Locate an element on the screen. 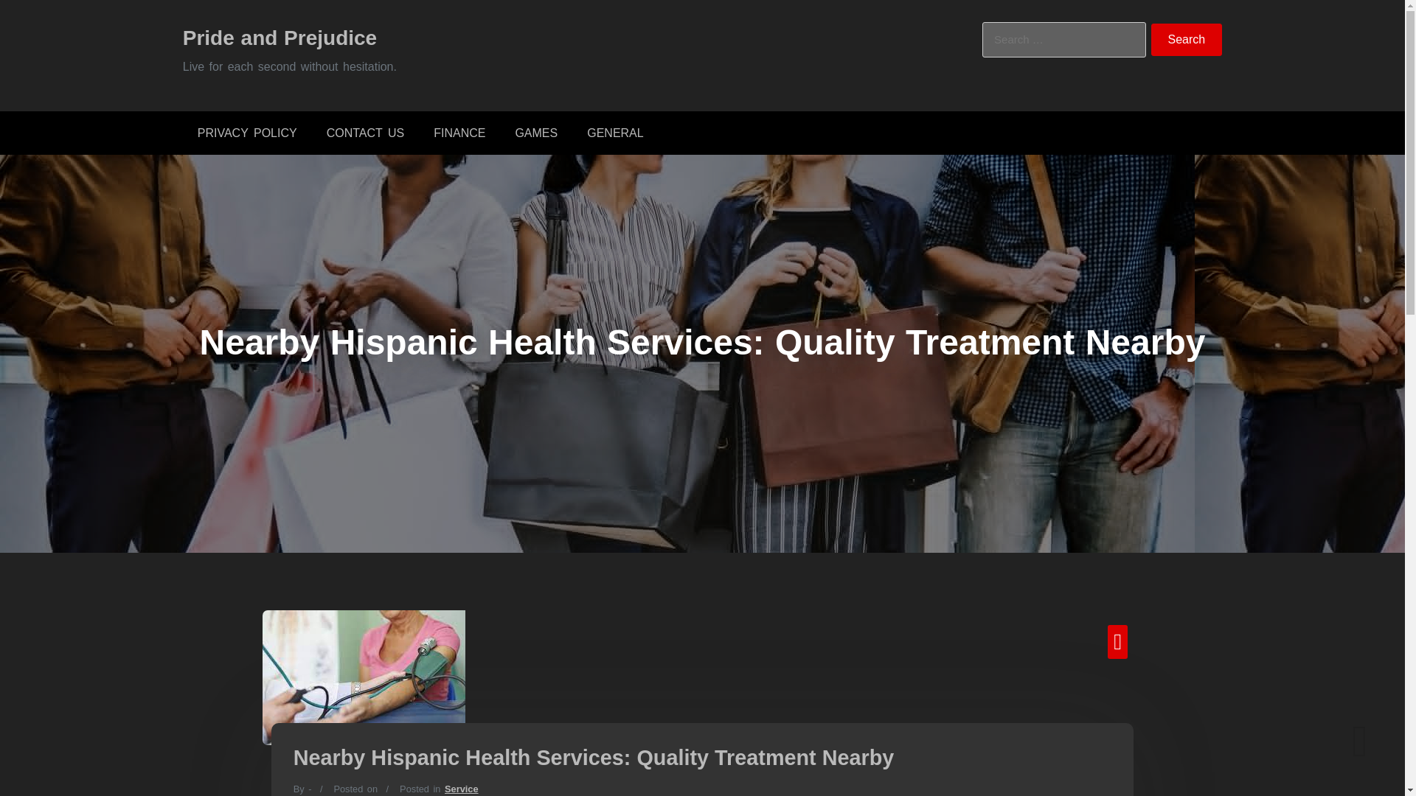 The image size is (1416, 796). Service is located at coordinates (461, 789).